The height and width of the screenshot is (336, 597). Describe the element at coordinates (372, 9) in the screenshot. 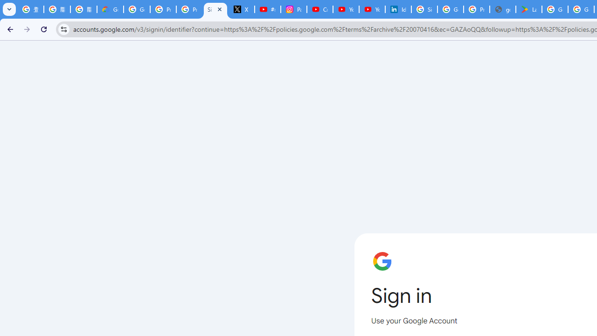

I see `YouTube Culture & Trends - YouTube Top 10, 2021` at that location.